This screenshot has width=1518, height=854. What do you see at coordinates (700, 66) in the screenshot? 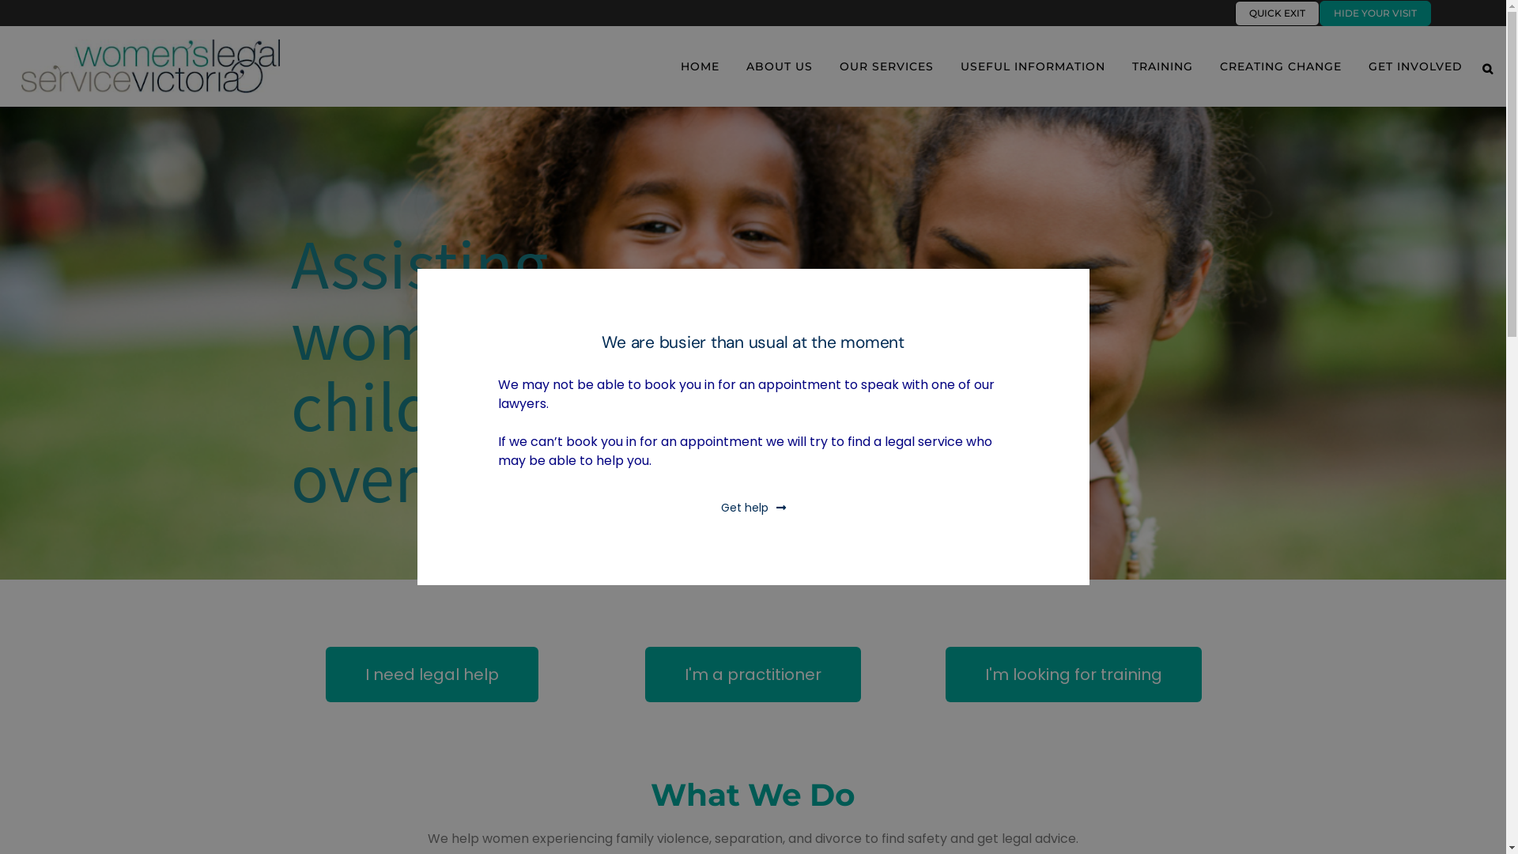
I see `HOME` at bounding box center [700, 66].